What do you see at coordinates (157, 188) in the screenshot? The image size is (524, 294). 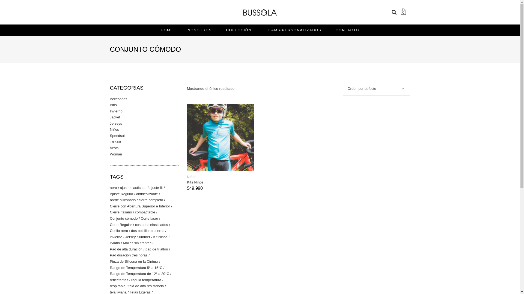 I see `ajuste fit` at bounding box center [157, 188].